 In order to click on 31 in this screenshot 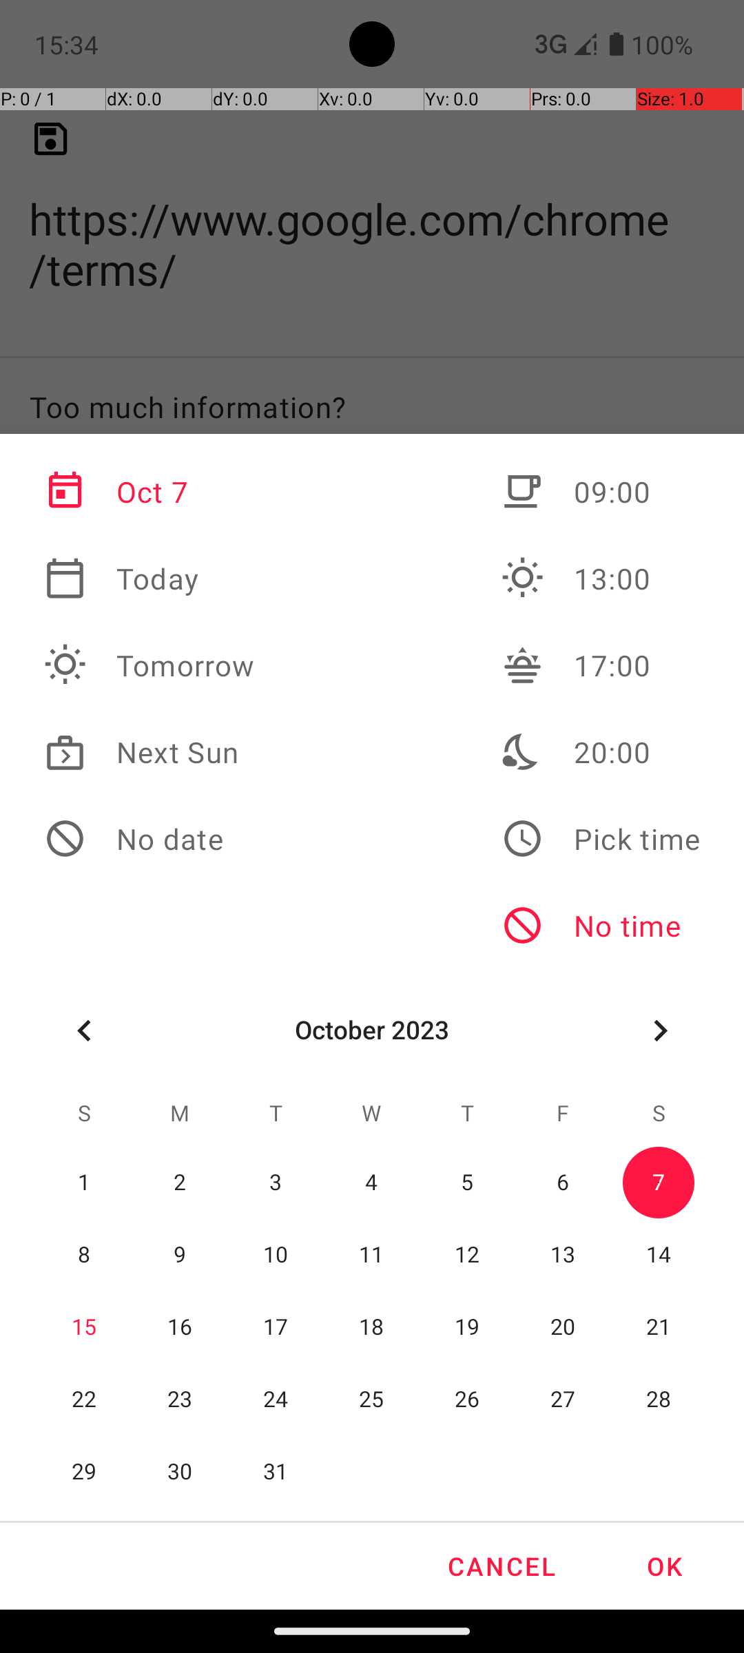, I will do `click(276, 1473)`.